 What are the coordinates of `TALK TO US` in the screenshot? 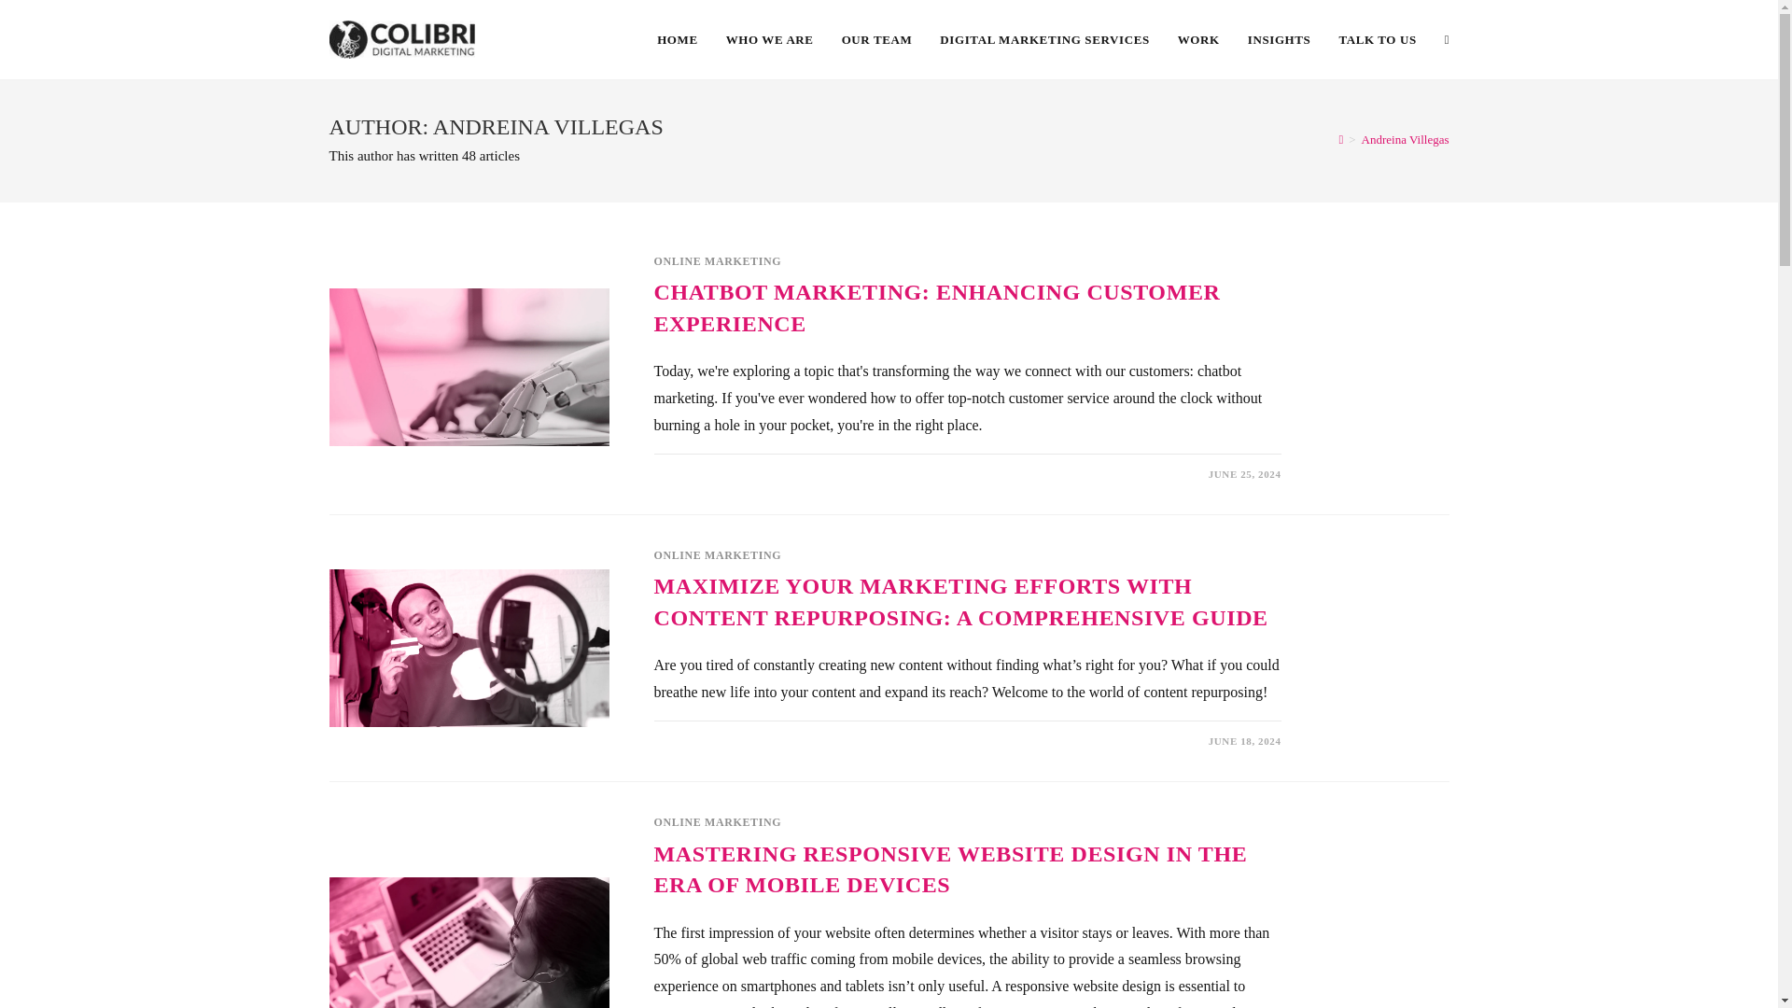 It's located at (1377, 39).